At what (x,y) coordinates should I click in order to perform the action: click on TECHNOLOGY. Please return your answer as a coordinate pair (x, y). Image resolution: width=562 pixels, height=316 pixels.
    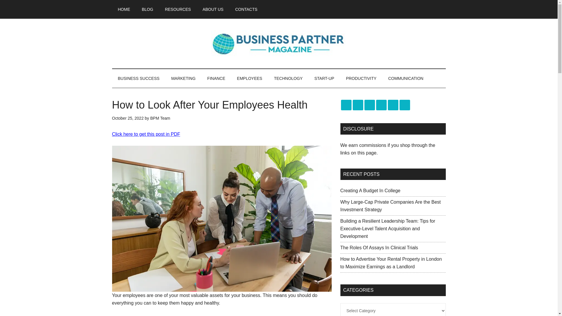
    Looking at the image, I should click on (288, 78).